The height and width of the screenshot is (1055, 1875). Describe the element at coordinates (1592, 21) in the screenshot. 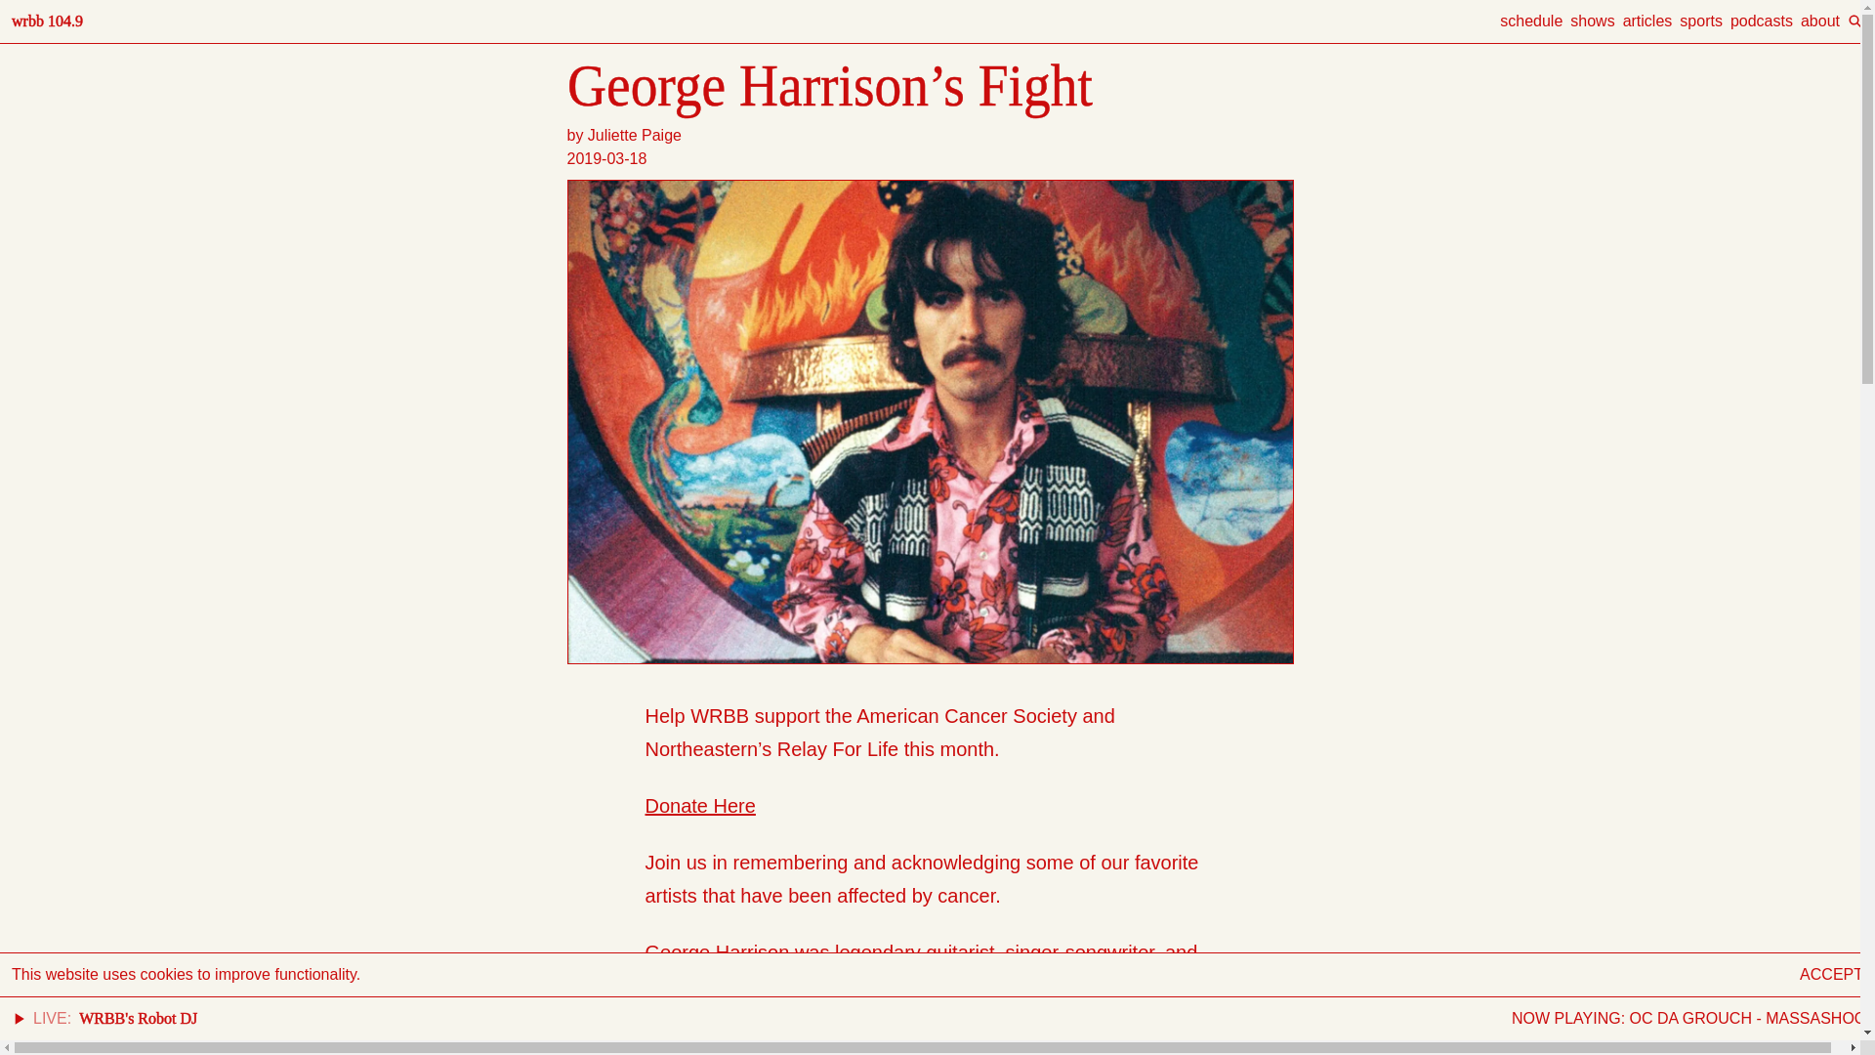

I see `shows` at that location.